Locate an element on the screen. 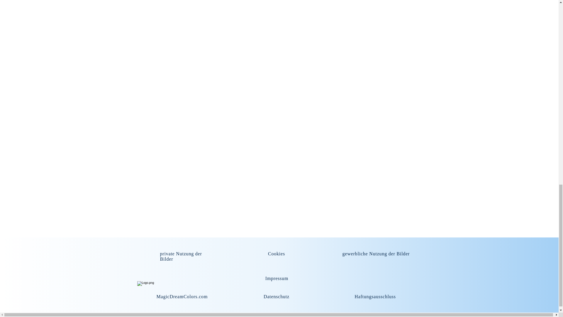 The width and height of the screenshot is (563, 317). Datenschutz is located at coordinates (276, 296).